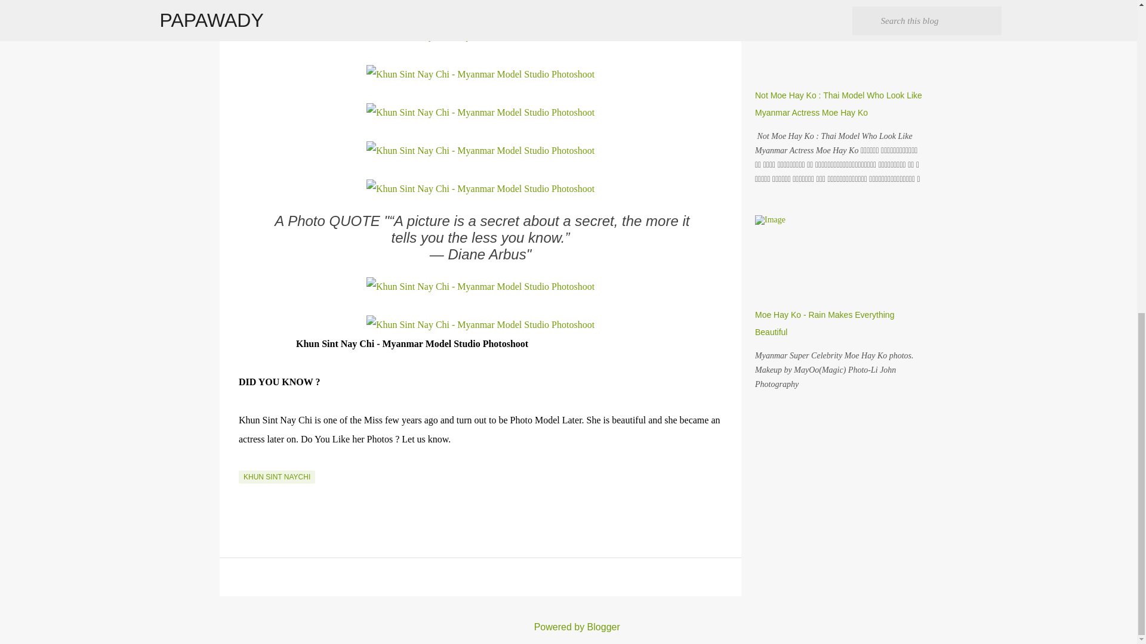  What do you see at coordinates (480, 188) in the screenshot?
I see `Khun Sint Nay Chi - Myanmar Model Studio Photoshoot` at bounding box center [480, 188].